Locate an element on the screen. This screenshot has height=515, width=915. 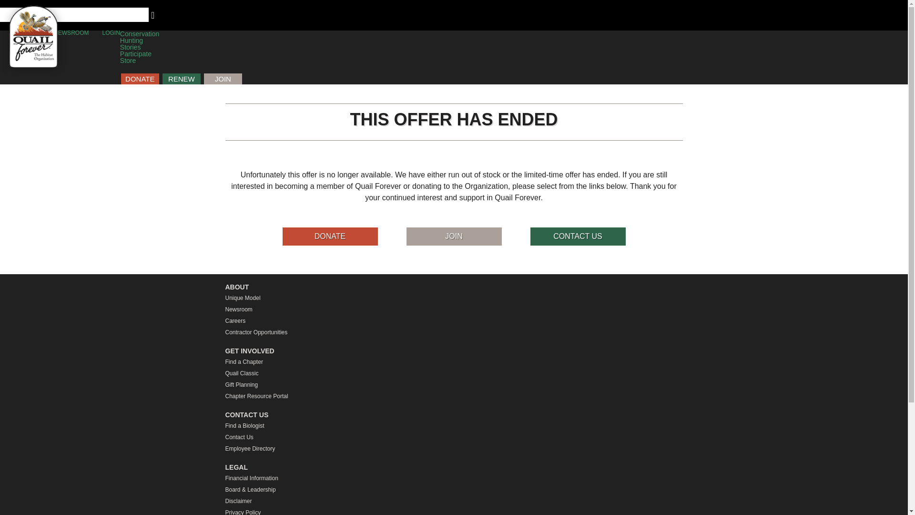
Find a Biologist is located at coordinates (454, 426).